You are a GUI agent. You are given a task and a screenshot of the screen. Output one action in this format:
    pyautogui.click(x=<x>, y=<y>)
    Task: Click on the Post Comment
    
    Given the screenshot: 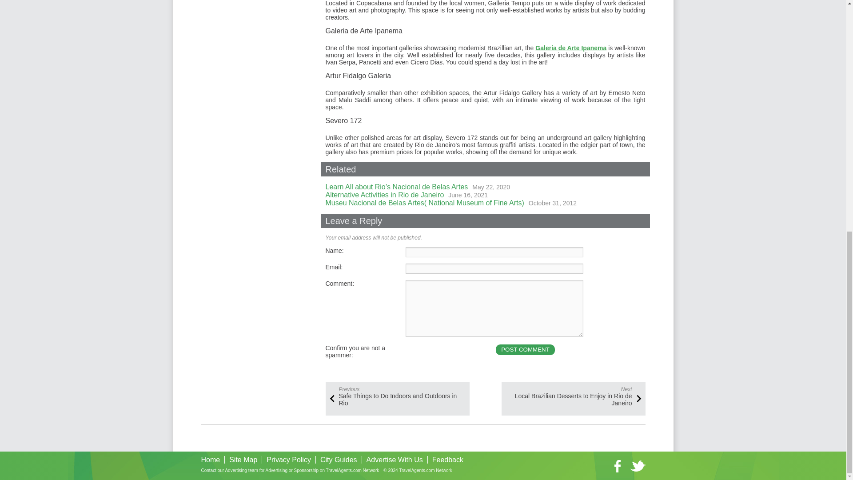 What is the action you would take?
    pyautogui.click(x=525, y=350)
    